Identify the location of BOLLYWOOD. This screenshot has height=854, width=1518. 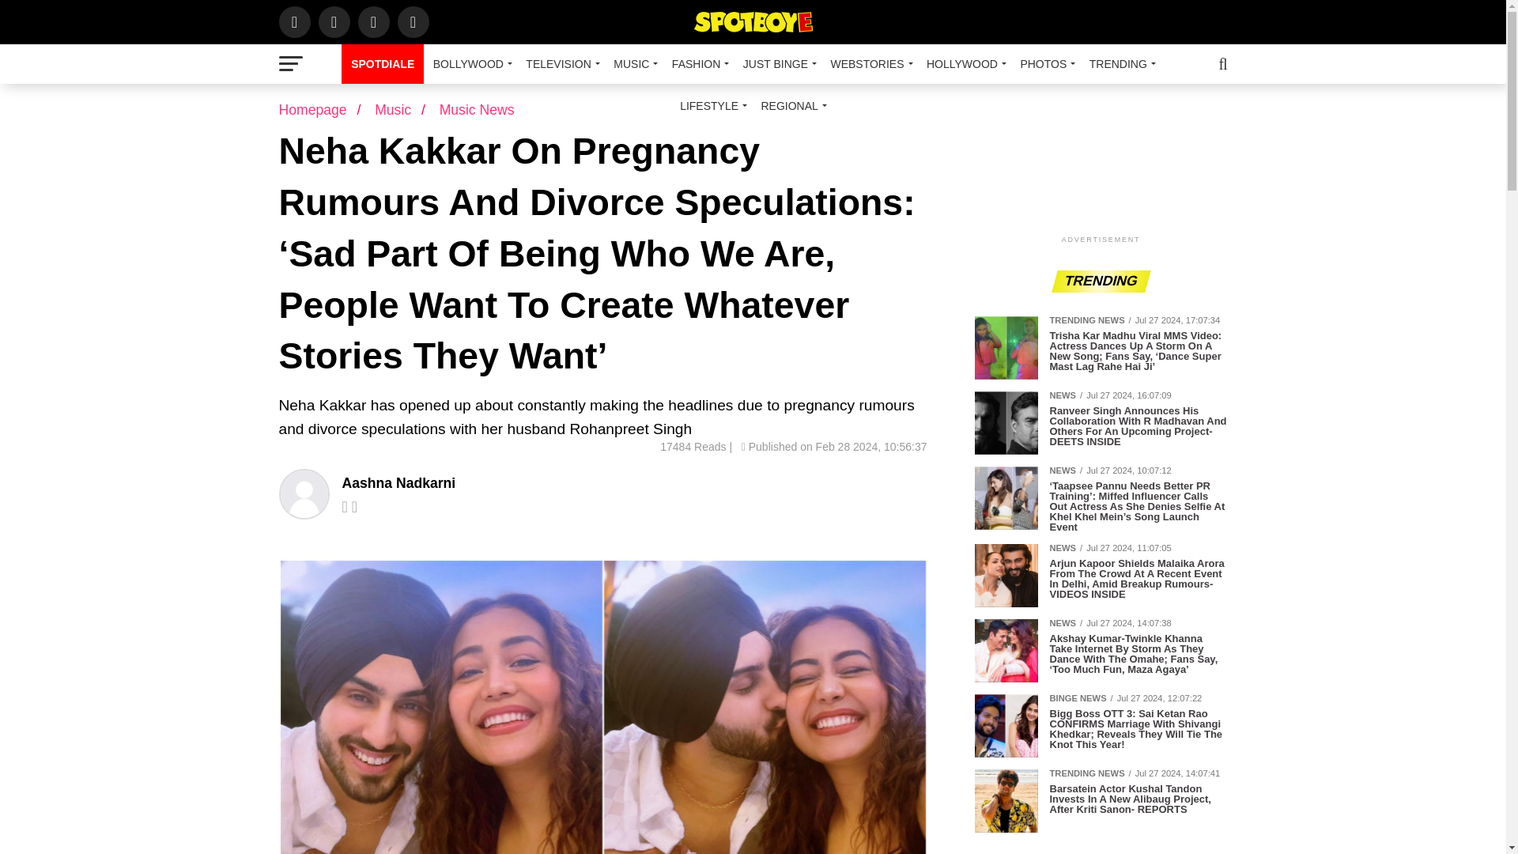
(470, 63).